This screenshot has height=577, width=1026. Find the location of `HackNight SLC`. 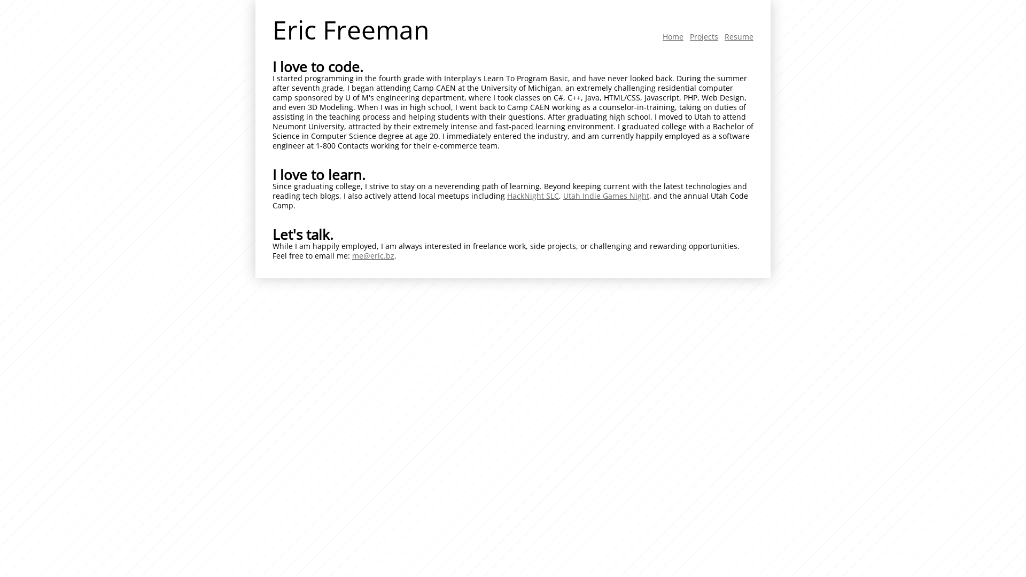

HackNight SLC is located at coordinates (533, 196).